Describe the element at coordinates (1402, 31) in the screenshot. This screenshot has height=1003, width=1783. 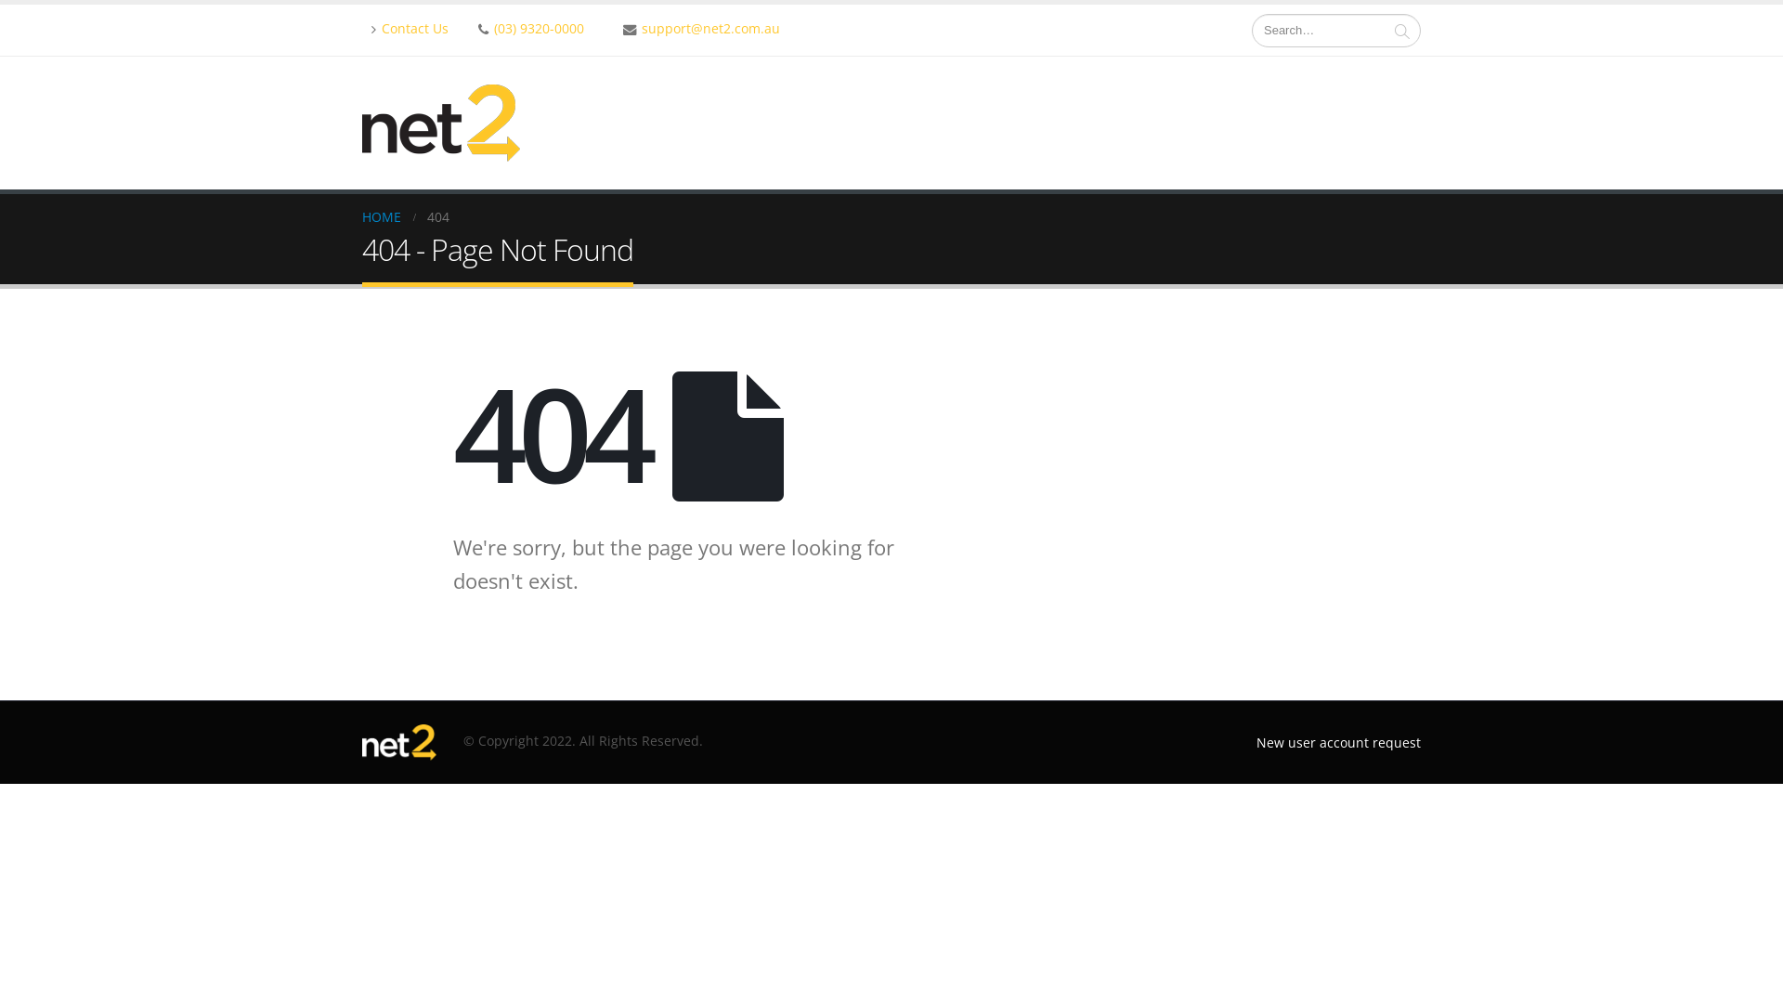
I see `Search` at that location.